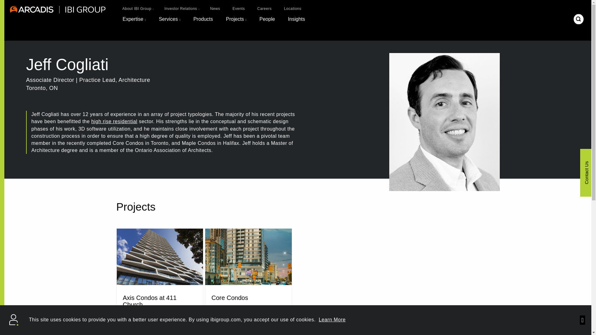 The width and height of the screenshot is (596, 335). What do you see at coordinates (264, 9) in the screenshot?
I see `Careers` at bounding box center [264, 9].